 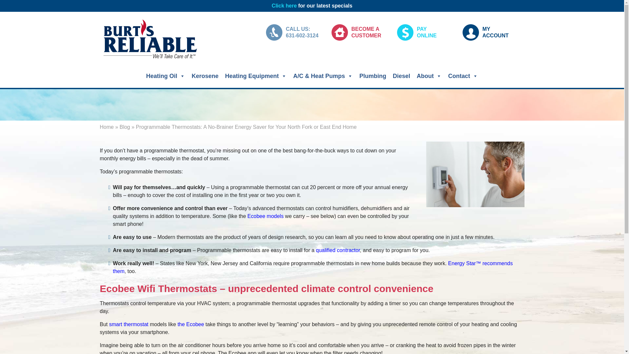 I want to click on Heating Oil, so click(x=429, y=76).